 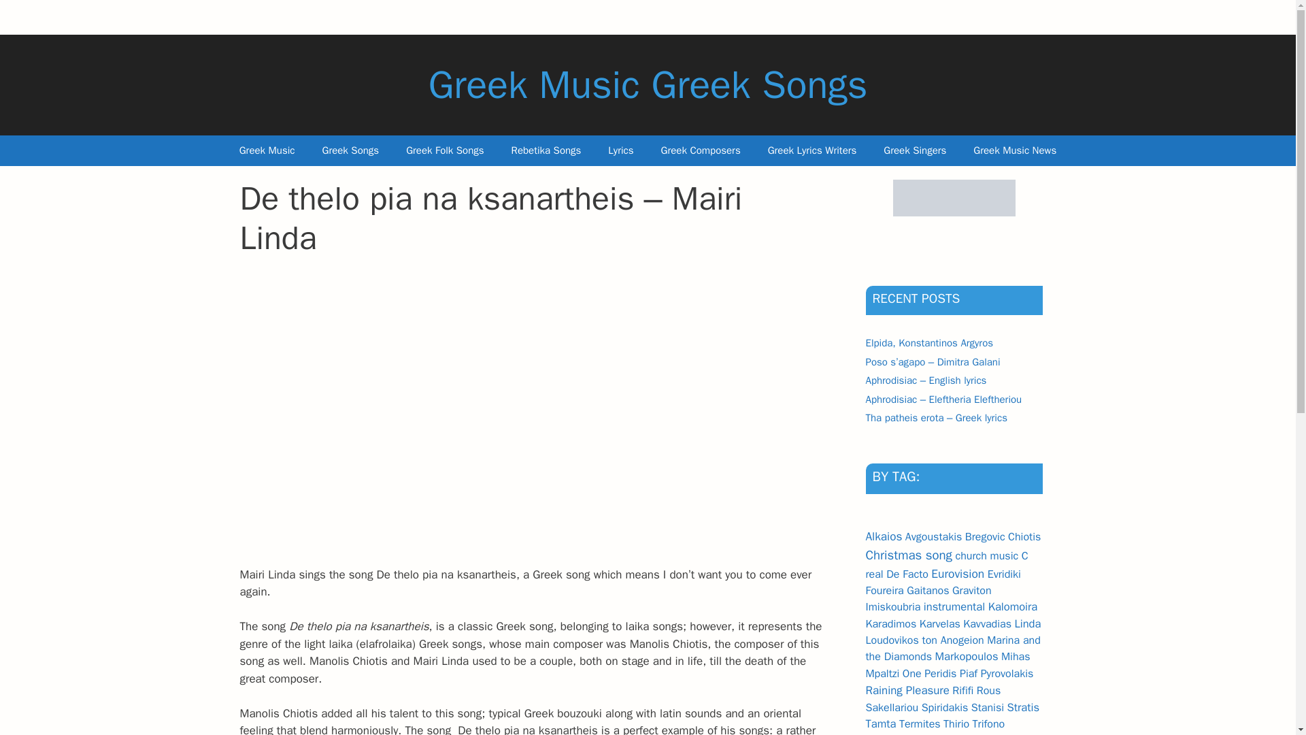 I want to click on Greek Lyrics Writers, so click(x=812, y=150).